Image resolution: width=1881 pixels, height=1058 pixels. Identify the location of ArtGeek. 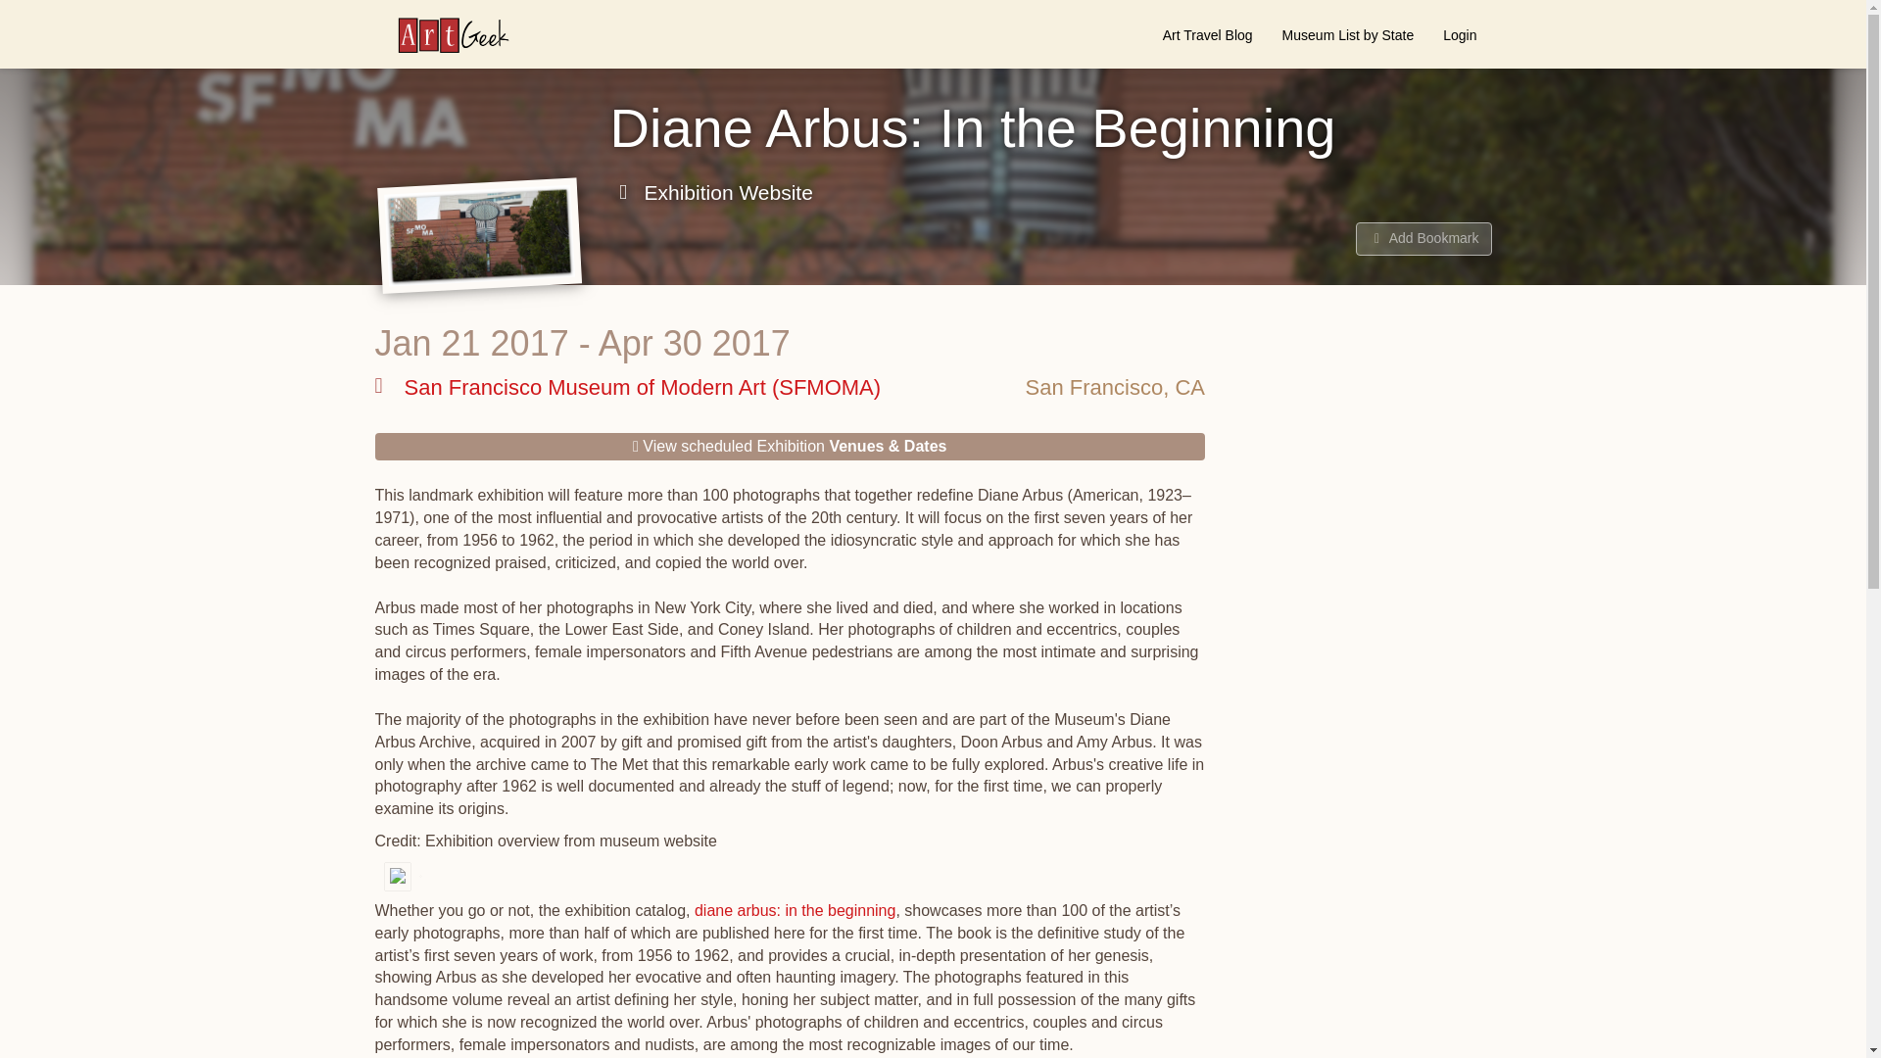
(443, 34).